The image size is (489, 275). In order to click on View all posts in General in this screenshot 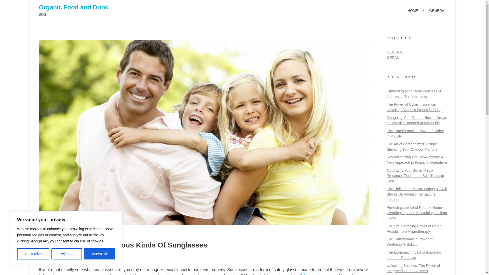, I will do `click(93, 259)`.